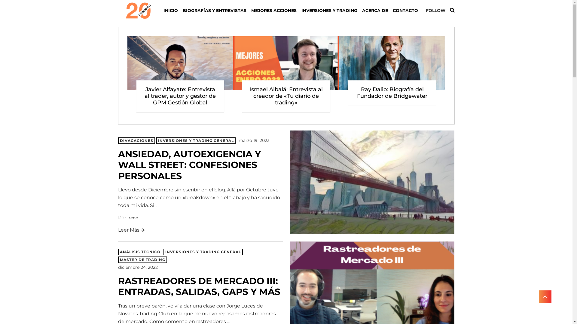  I want to click on marzo 19, 2023, so click(254, 140).